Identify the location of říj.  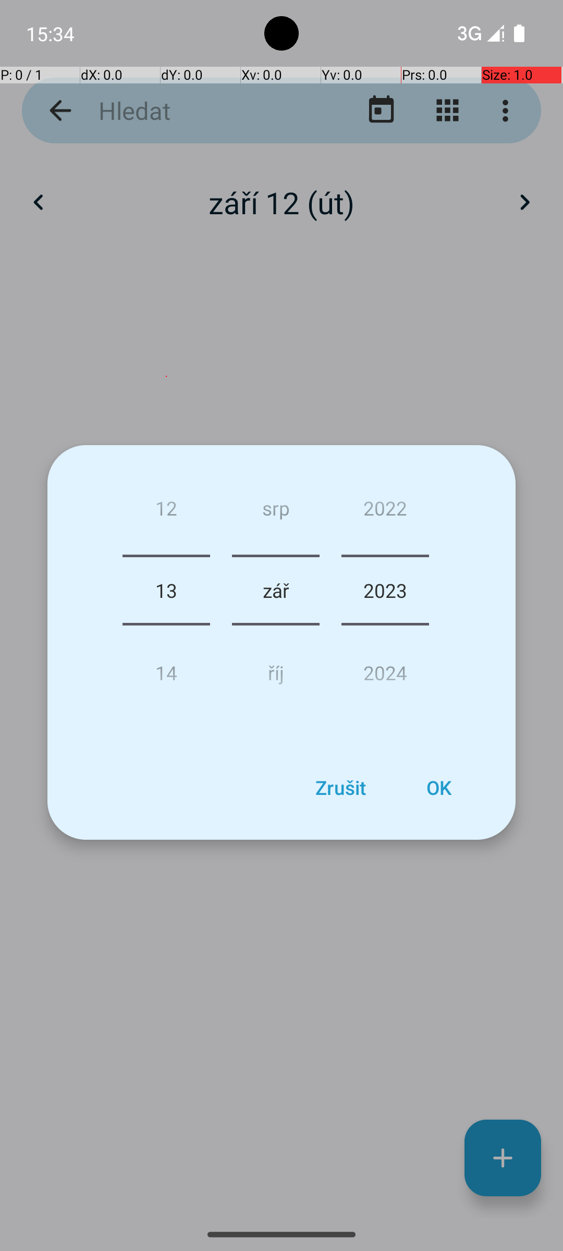
(275, 668).